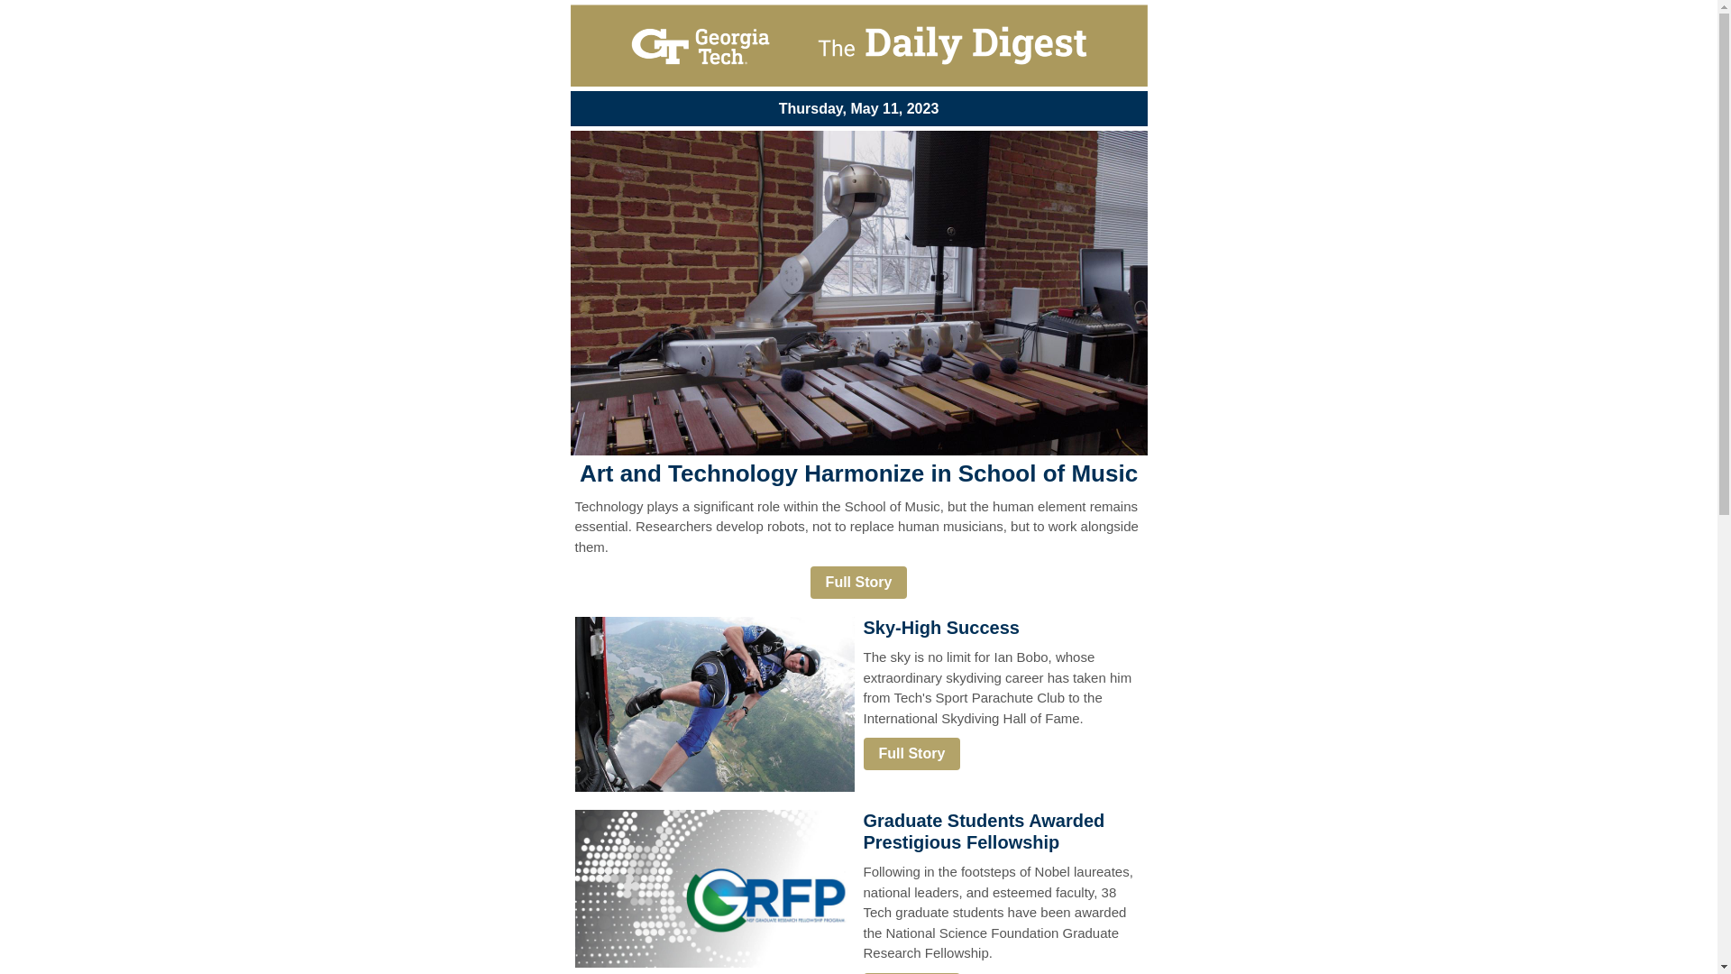 Image resolution: width=1731 pixels, height=974 pixels. I want to click on Alternate text, so click(857, 45).